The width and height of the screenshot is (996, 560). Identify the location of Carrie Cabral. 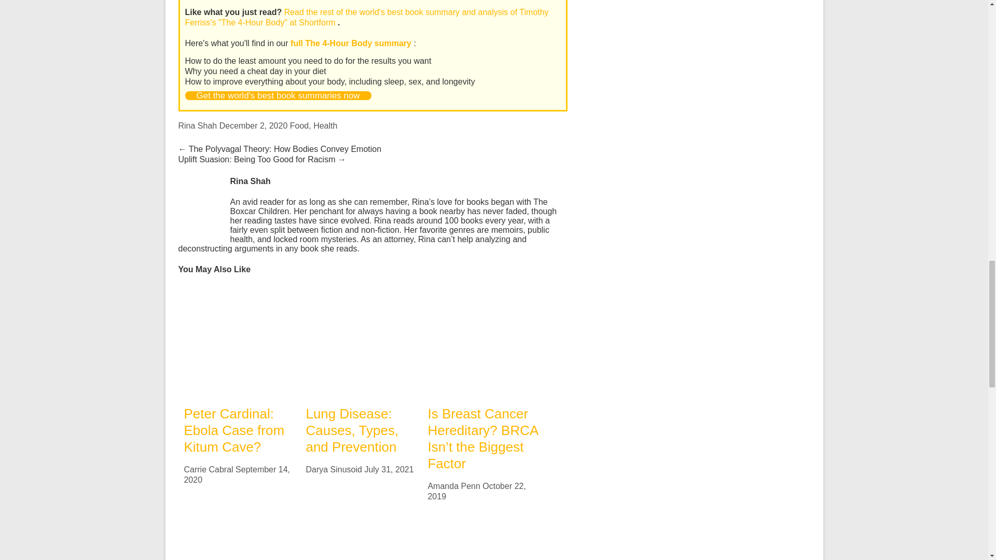
(208, 469).